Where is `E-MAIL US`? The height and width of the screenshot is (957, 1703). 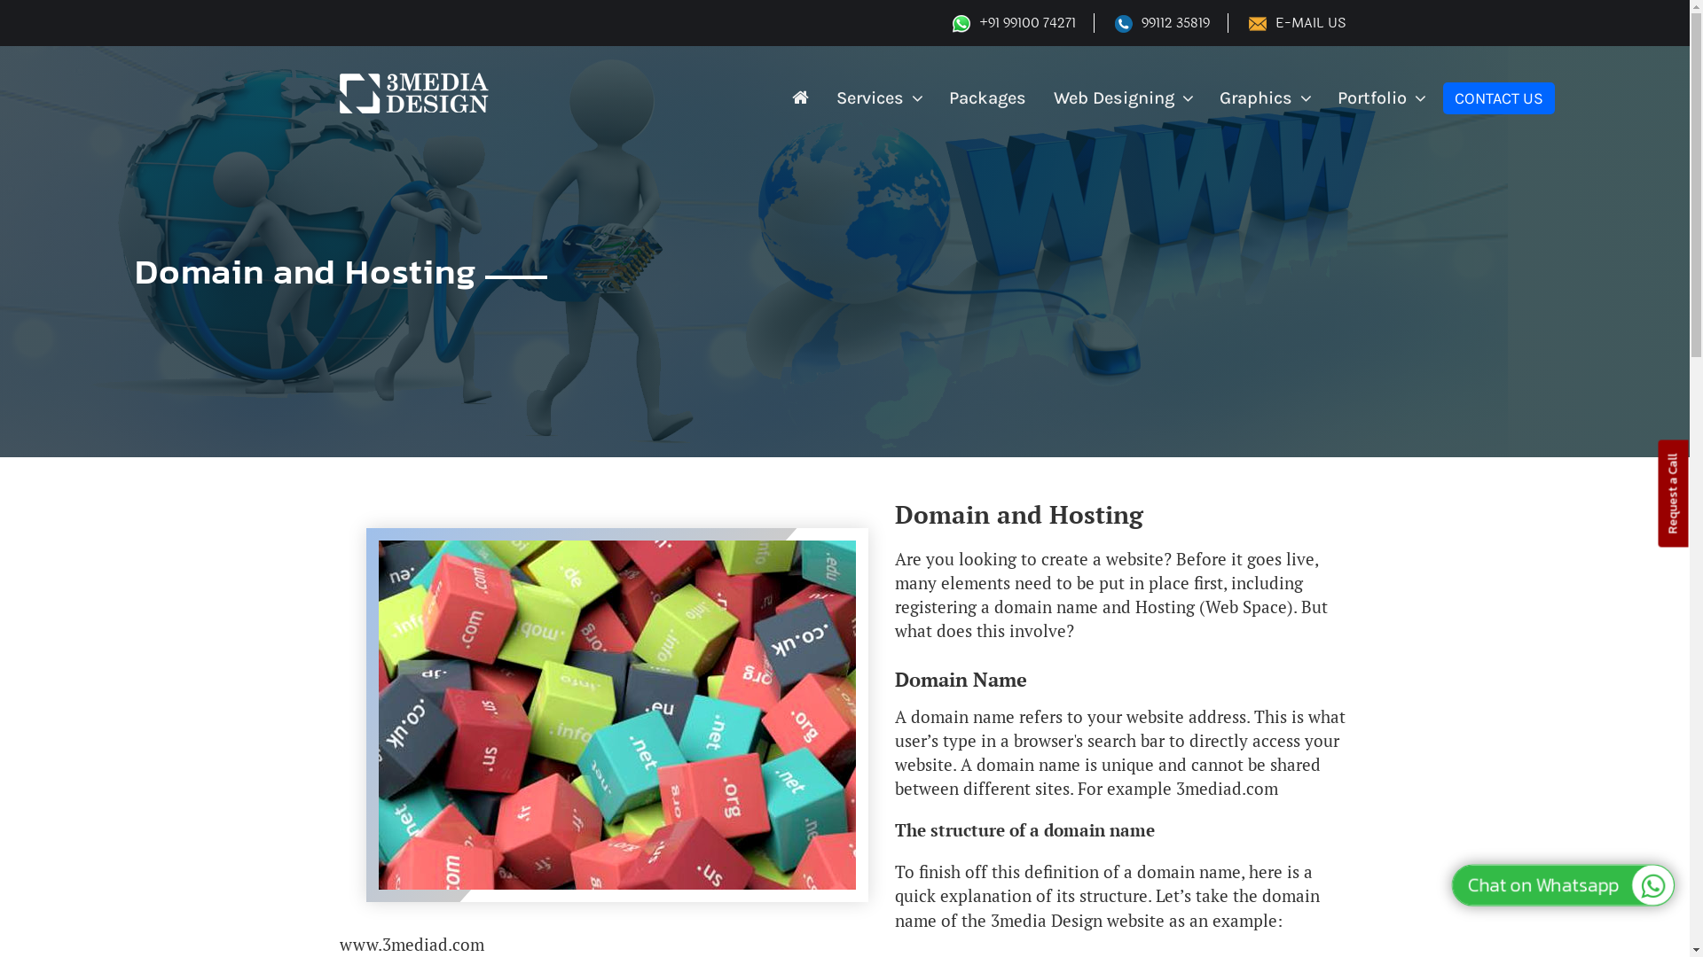 E-MAIL US is located at coordinates (1297, 23).